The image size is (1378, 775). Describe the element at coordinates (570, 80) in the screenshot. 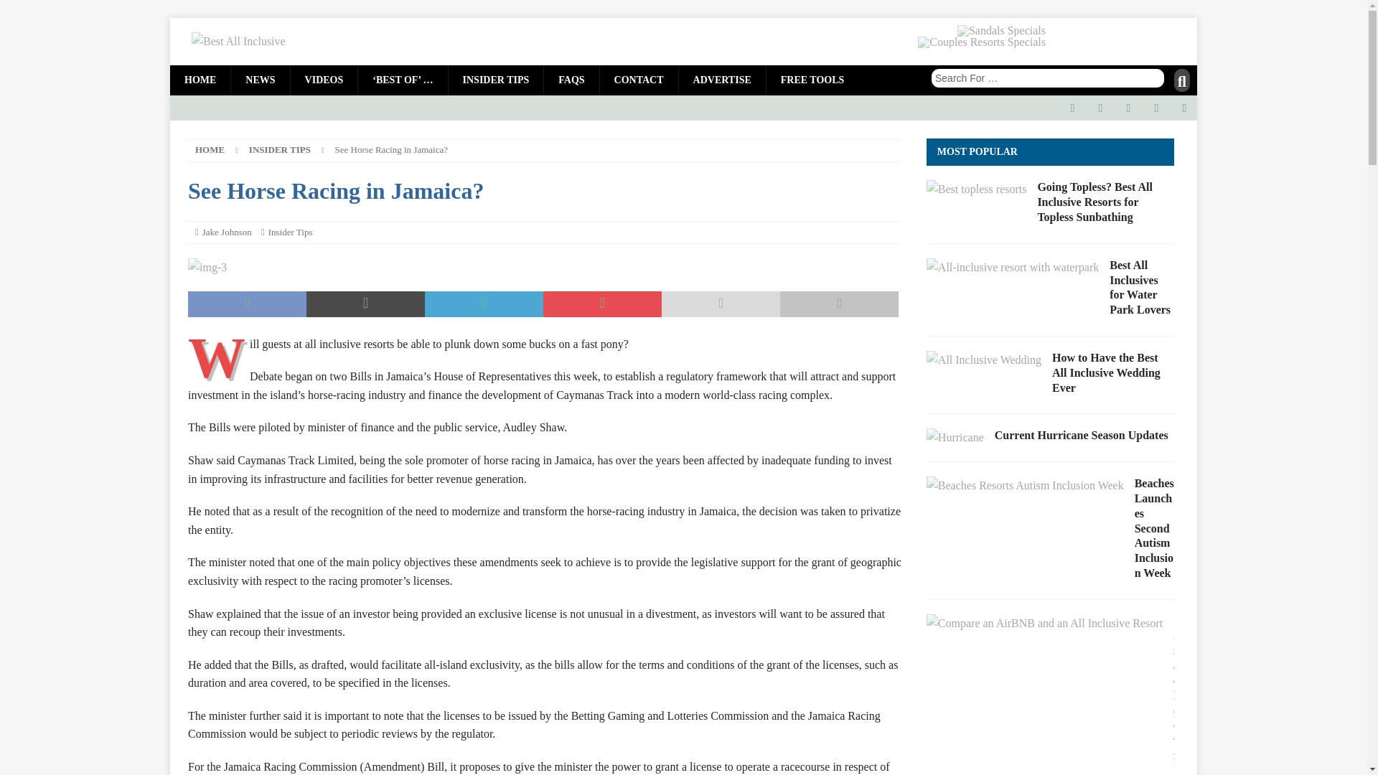

I see `FAQS` at that location.